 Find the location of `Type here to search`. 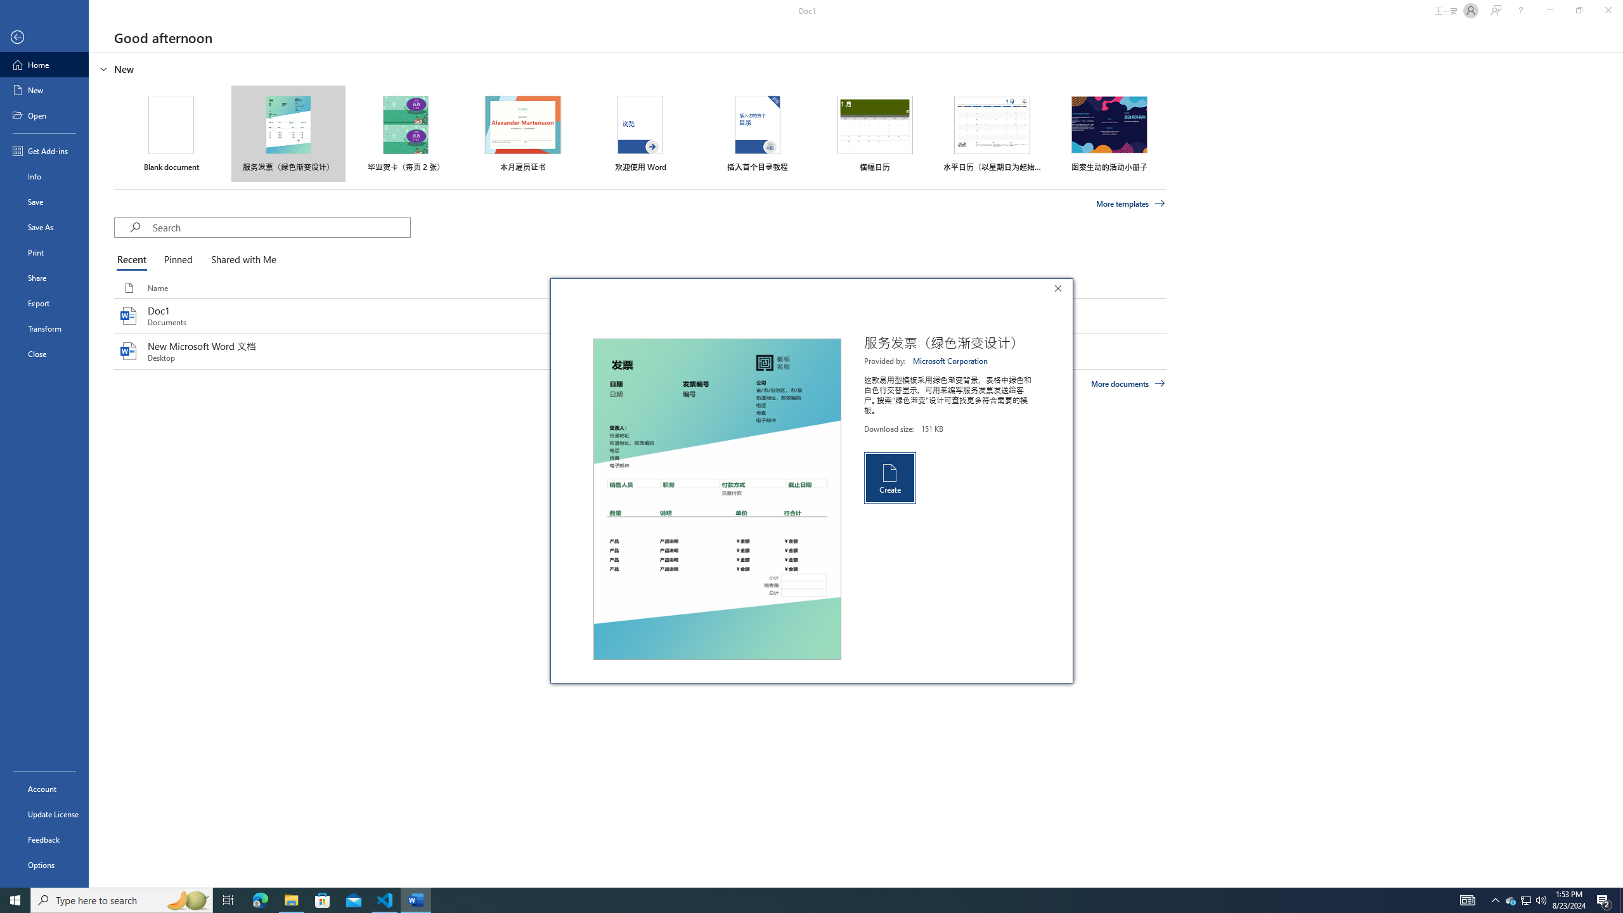

Type here to search is located at coordinates (122, 900).